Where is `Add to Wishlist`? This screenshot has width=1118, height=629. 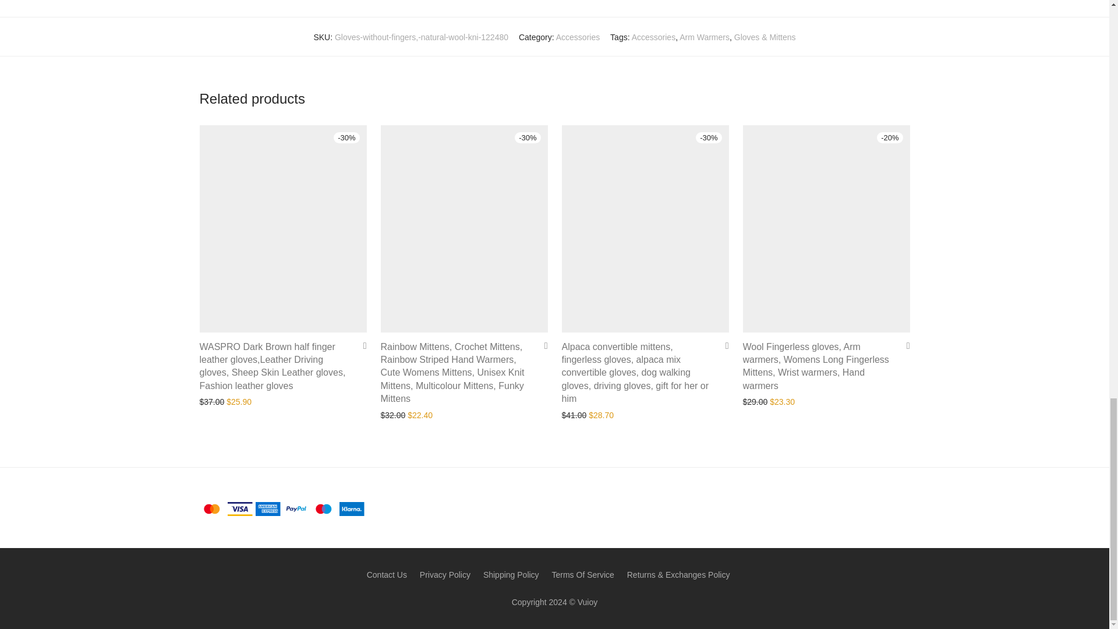
Add to Wishlist is located at coordinates (723, 345).